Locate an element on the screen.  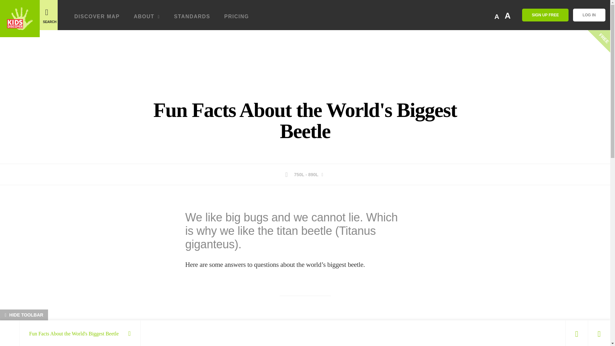
PRICING is located at coordinates (236, 19).